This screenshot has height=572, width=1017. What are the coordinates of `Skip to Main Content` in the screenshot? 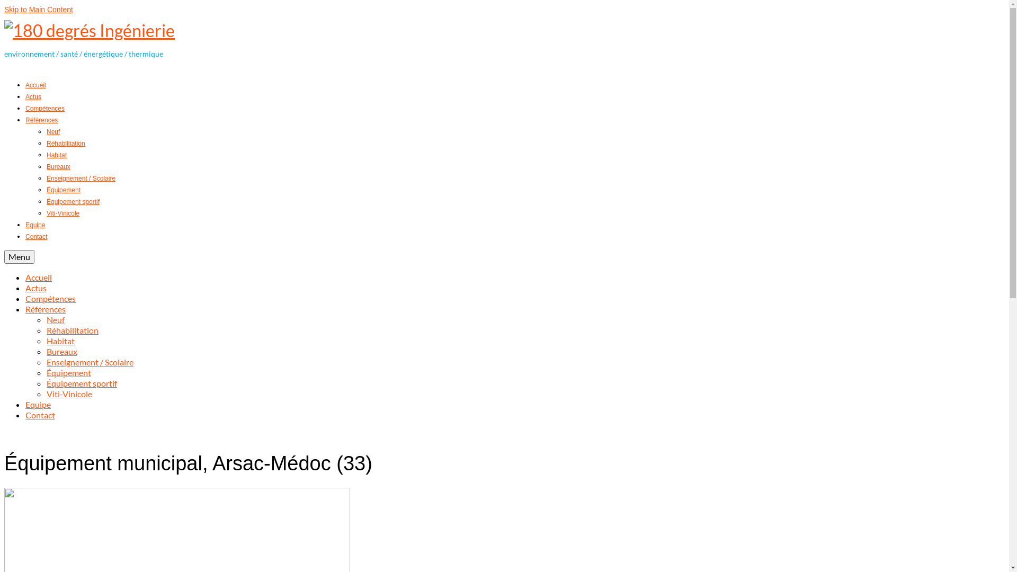 It's located at (39, 10).